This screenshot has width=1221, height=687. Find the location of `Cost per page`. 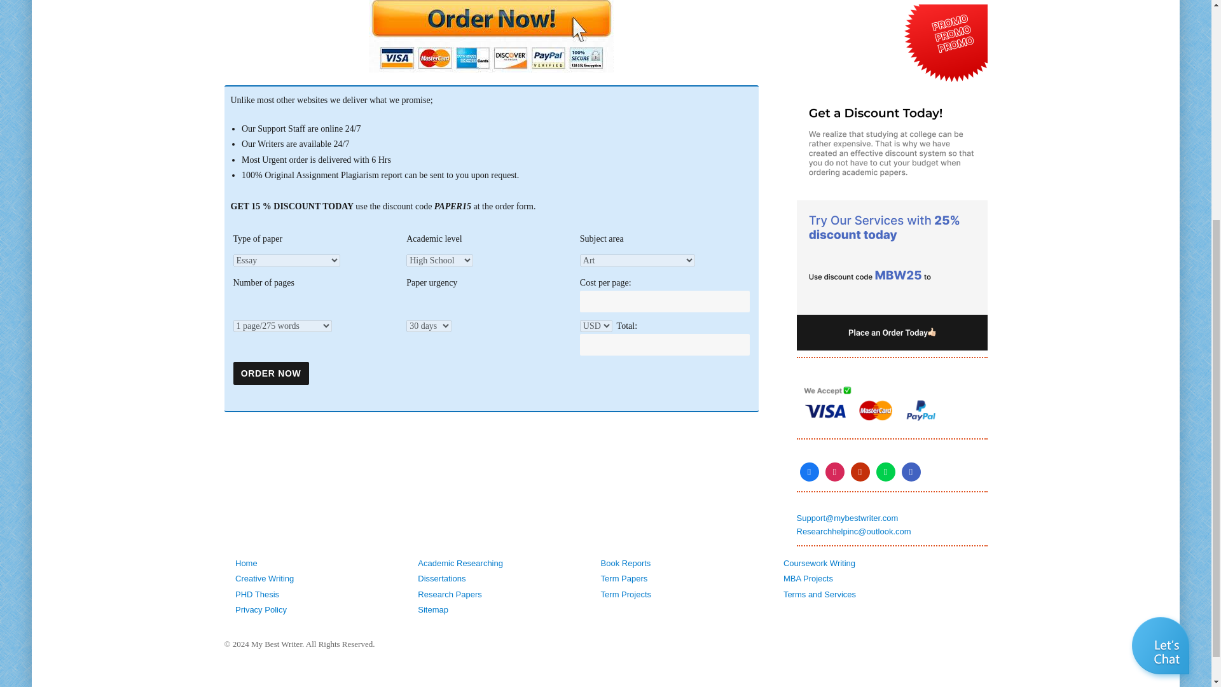

Cost per page is located at coordinates (665, 302).